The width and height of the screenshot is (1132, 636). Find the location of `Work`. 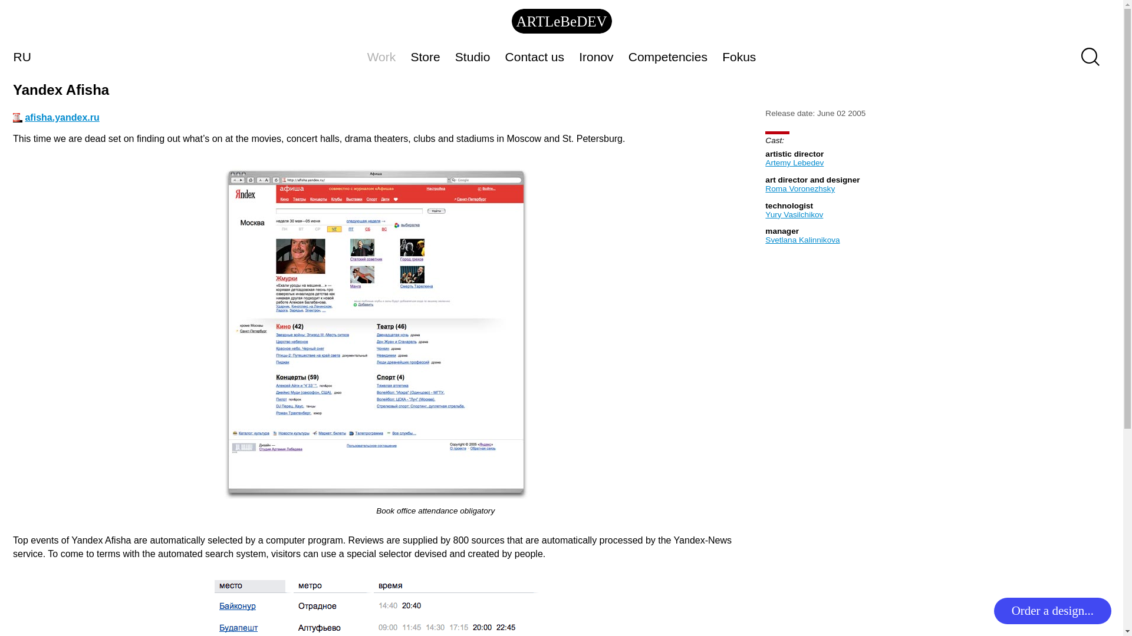

Work is located at coordinates (381, 57).